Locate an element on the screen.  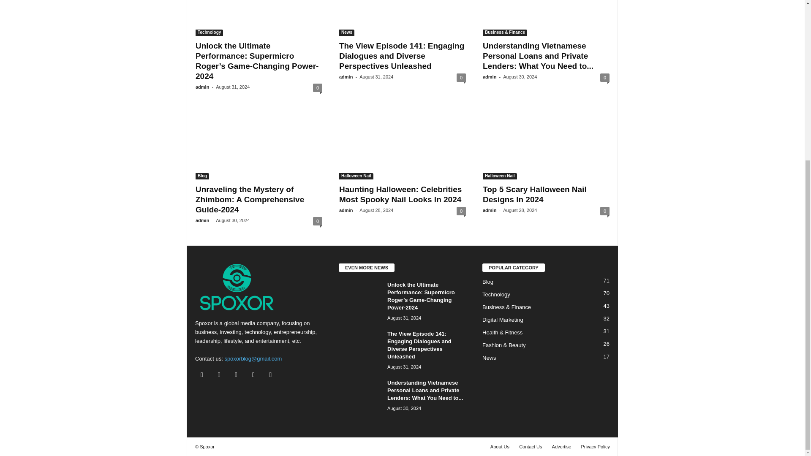
News is located at coordinates (346, 33).